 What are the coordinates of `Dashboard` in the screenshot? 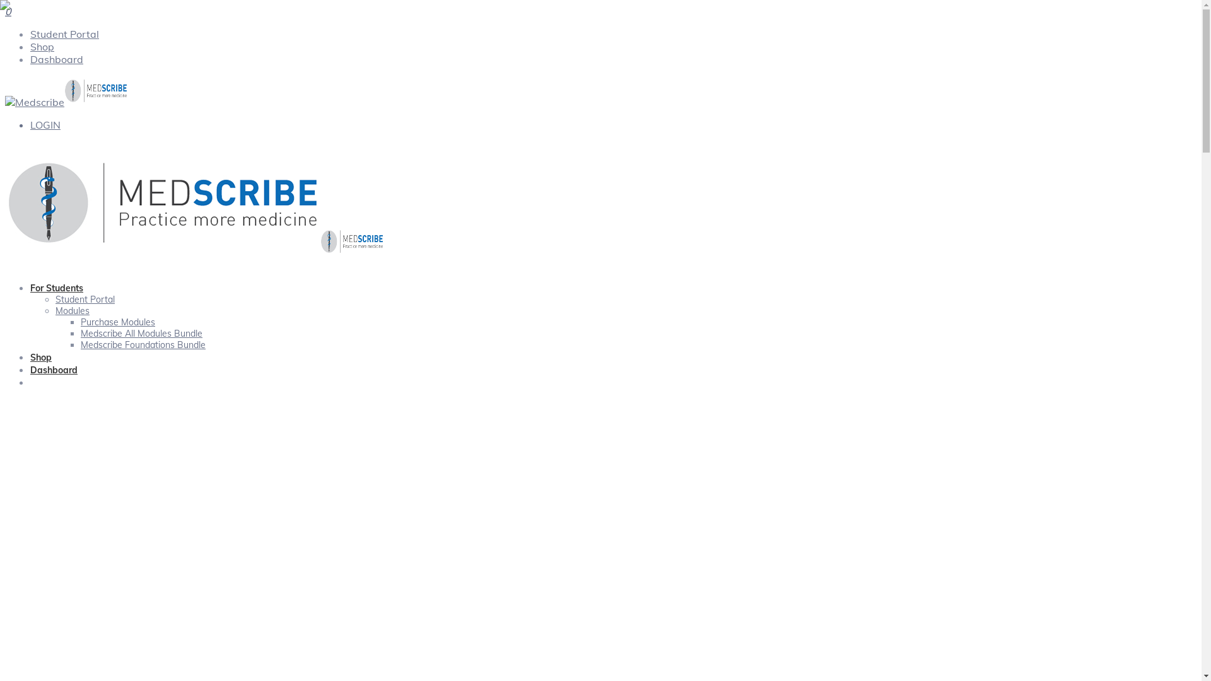 It's located at (57, 59).